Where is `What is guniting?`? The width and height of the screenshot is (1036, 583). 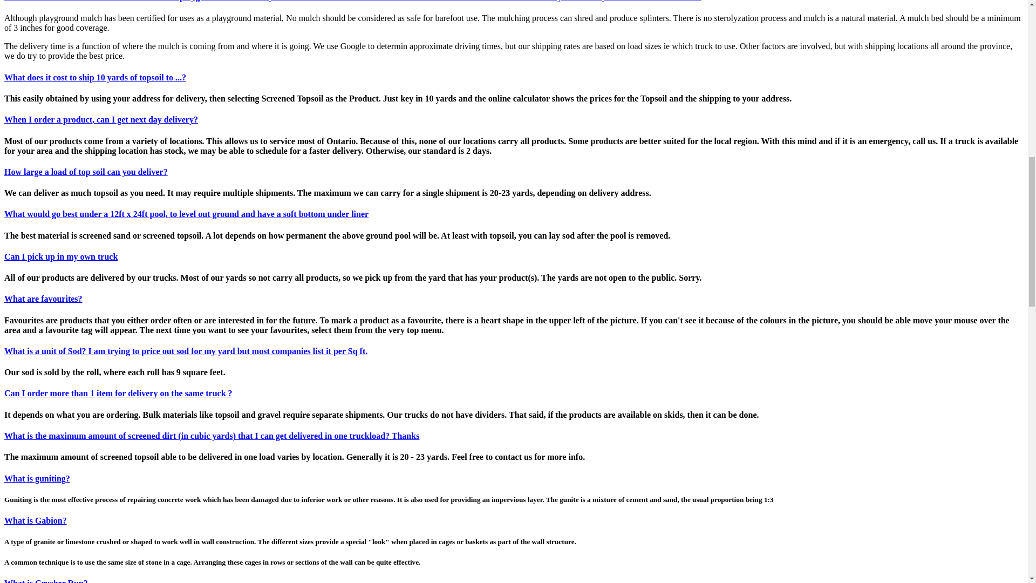
What is guniting? is located at coordinates (37, 478).